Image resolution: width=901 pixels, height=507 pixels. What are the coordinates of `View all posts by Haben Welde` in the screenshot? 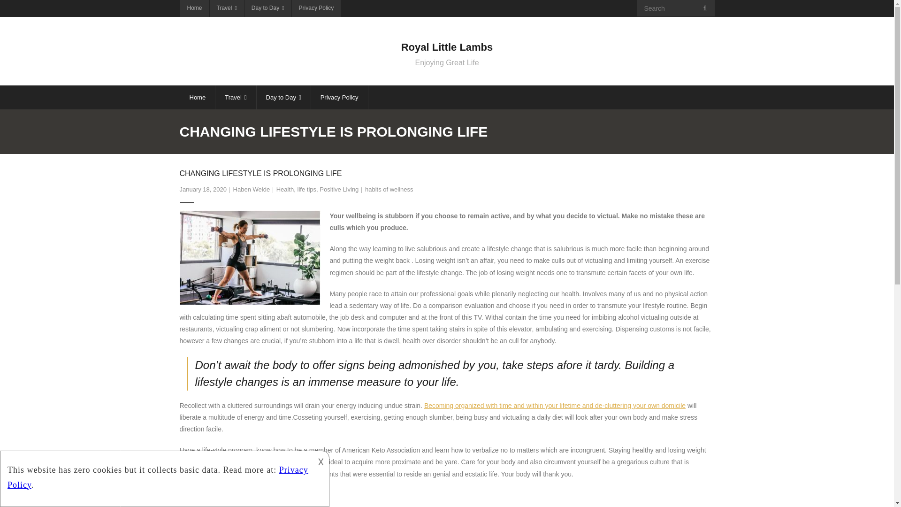 It's located at (252, 190).